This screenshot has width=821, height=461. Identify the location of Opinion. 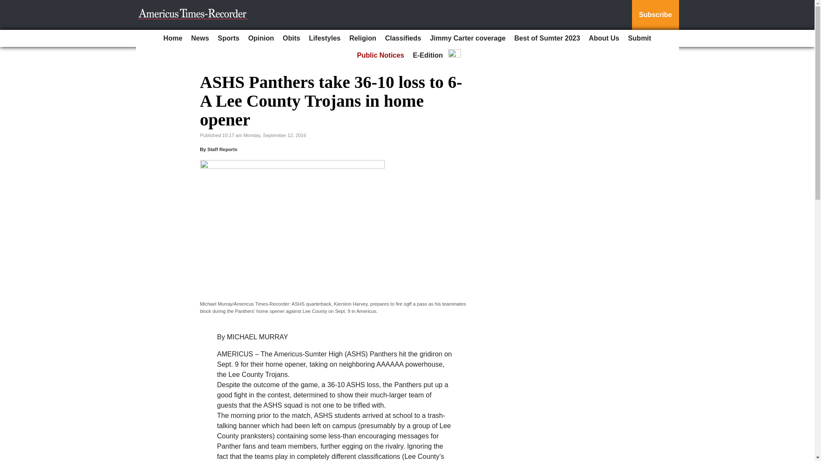
(261, 38).